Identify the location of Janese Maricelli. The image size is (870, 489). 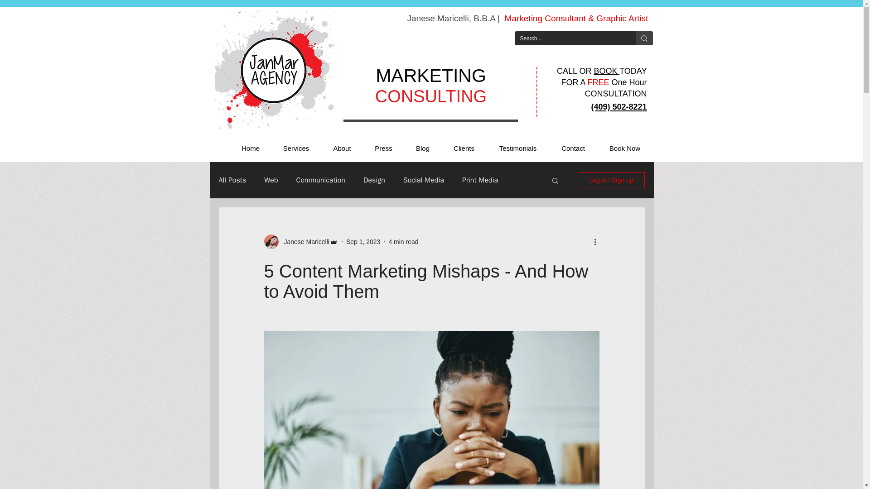
(304, 242).